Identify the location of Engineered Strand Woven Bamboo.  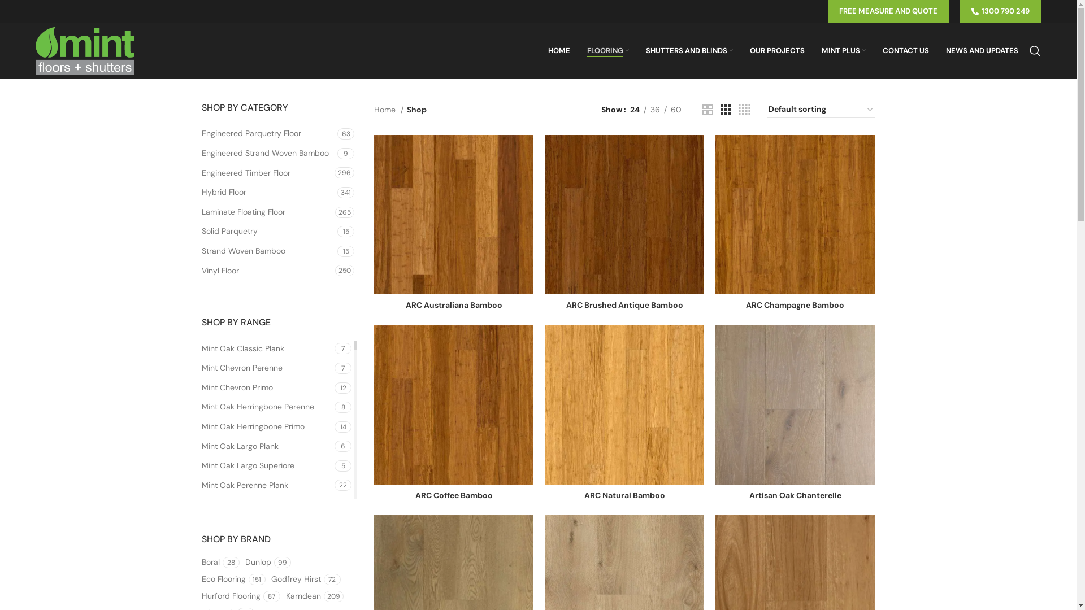
(268, 154).